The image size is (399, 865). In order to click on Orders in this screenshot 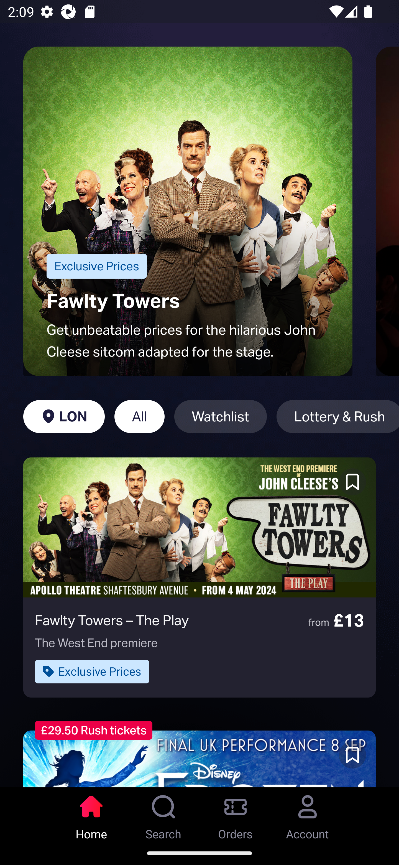, I will do `click(236, 814)`.